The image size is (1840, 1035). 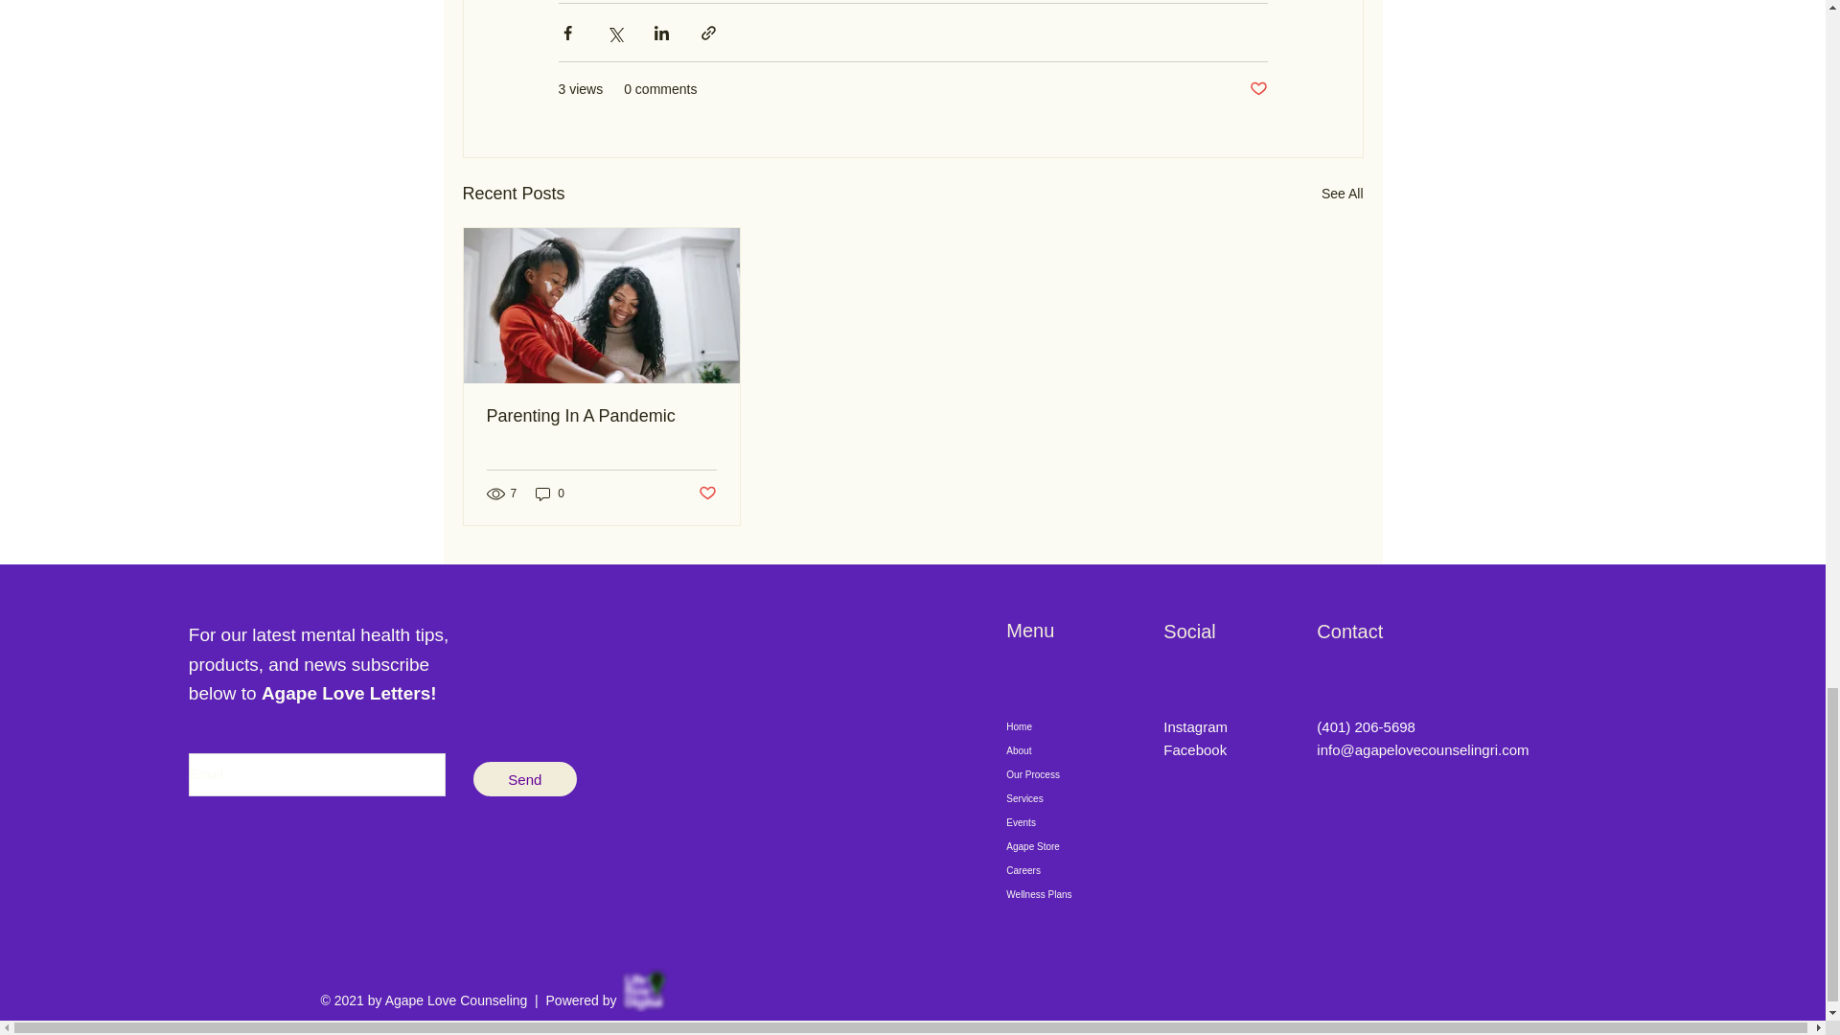 I want to click on Parenting In A Pandemic, so click(x=602, y=416).